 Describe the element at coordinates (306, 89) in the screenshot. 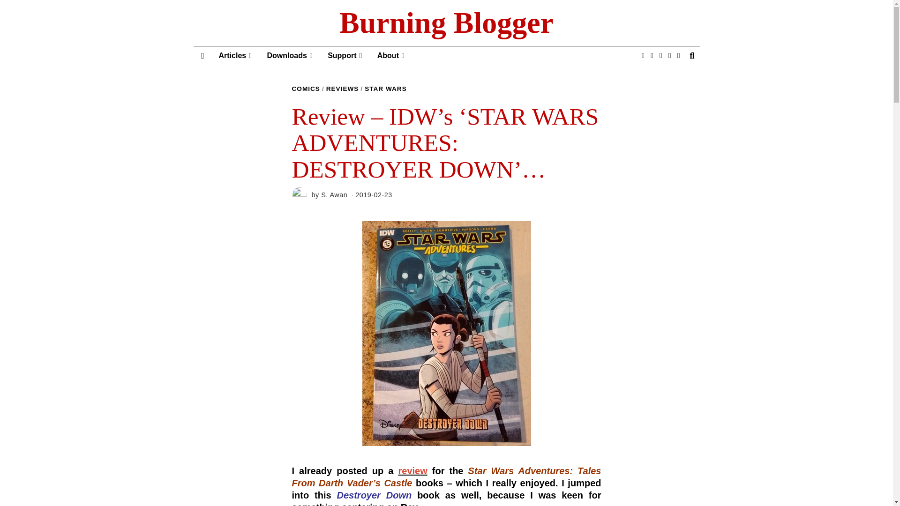

I see `COMICS` at that location.